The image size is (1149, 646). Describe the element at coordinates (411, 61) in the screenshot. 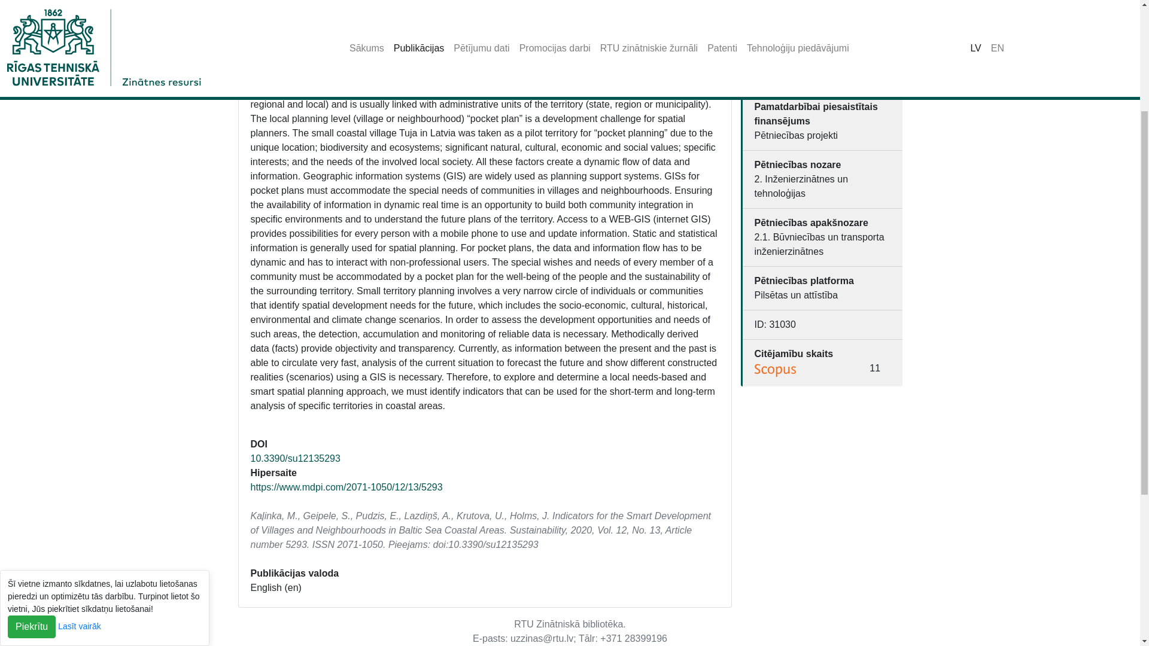

I see `Edgars Pudzis` at that location.